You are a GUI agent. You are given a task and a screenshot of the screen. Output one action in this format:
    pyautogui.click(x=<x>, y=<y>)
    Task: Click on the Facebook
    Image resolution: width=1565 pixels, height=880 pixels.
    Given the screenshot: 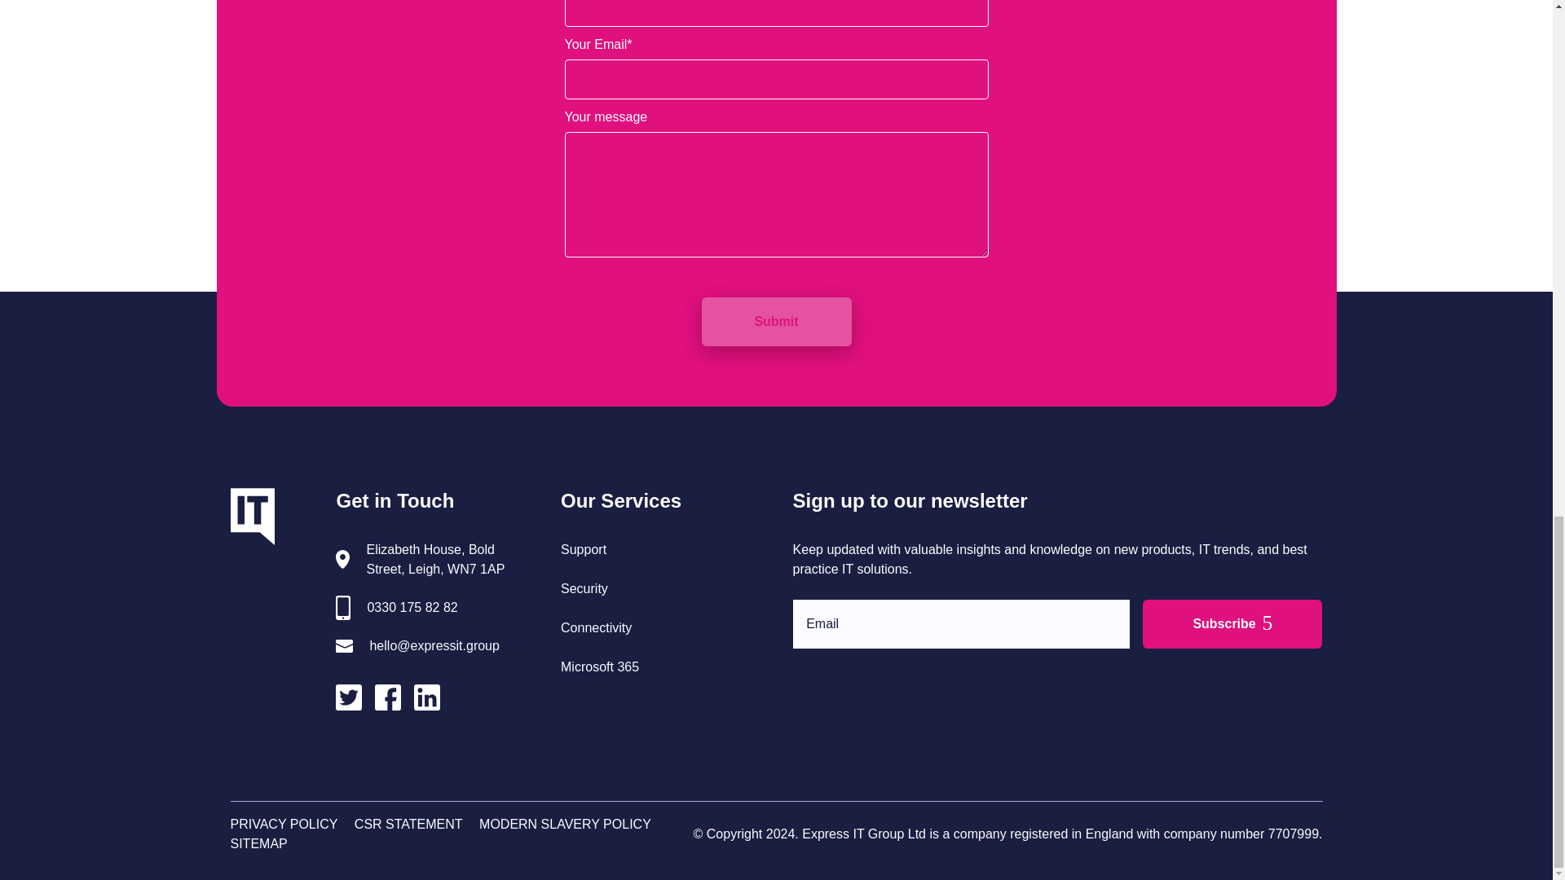 What is the action you would take?
    pyautogui.click(x=395, y=701)
    